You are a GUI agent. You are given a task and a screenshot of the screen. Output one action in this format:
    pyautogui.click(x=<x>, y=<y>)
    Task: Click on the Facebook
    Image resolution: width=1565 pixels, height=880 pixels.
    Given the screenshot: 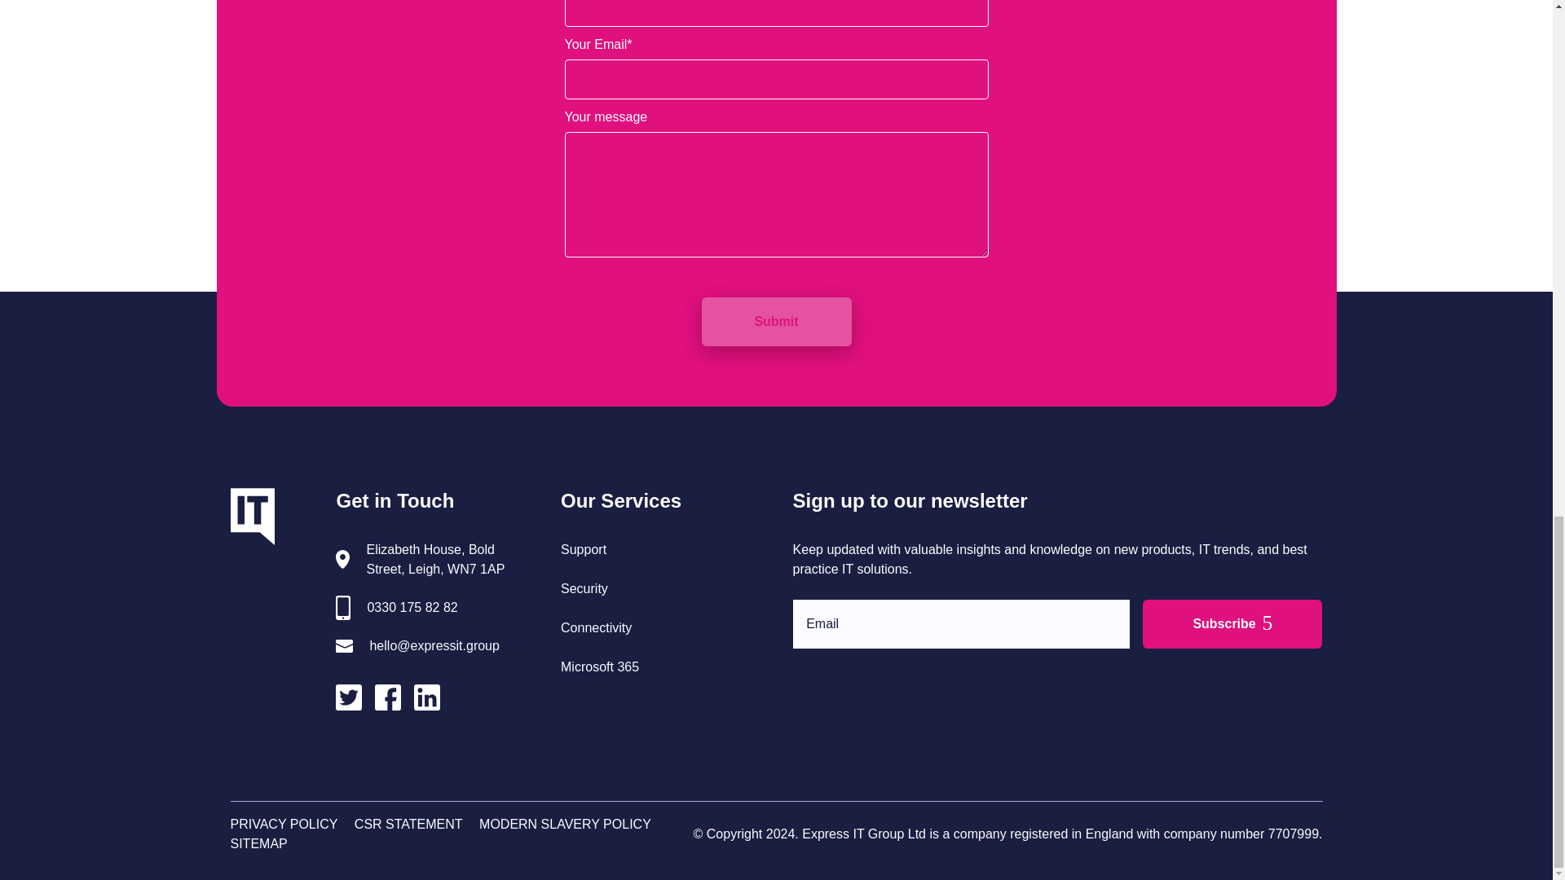 What is the action you would take?
    pyautogui.click(x=395, y=701)
    